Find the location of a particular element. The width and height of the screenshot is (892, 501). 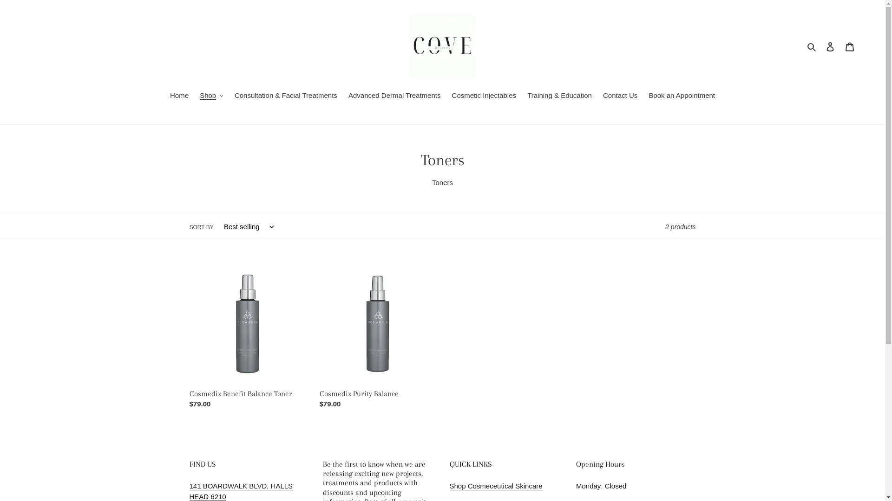

Shop is located at coordinates (212, 96).